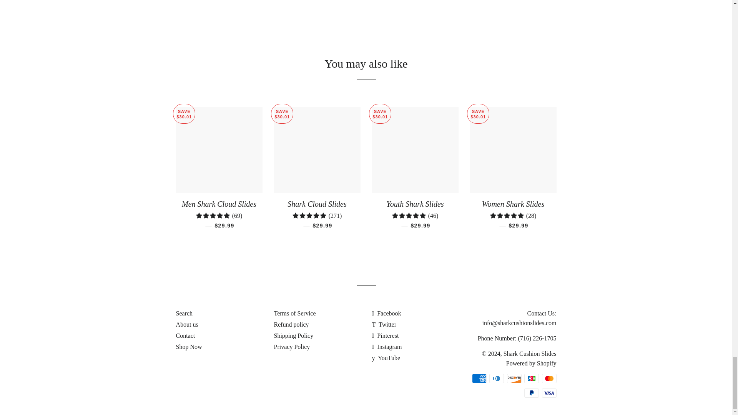 This screenshot has width=738, height=415. I want to click on Shark Cushion Slides on Twitter, so click(384, 324).